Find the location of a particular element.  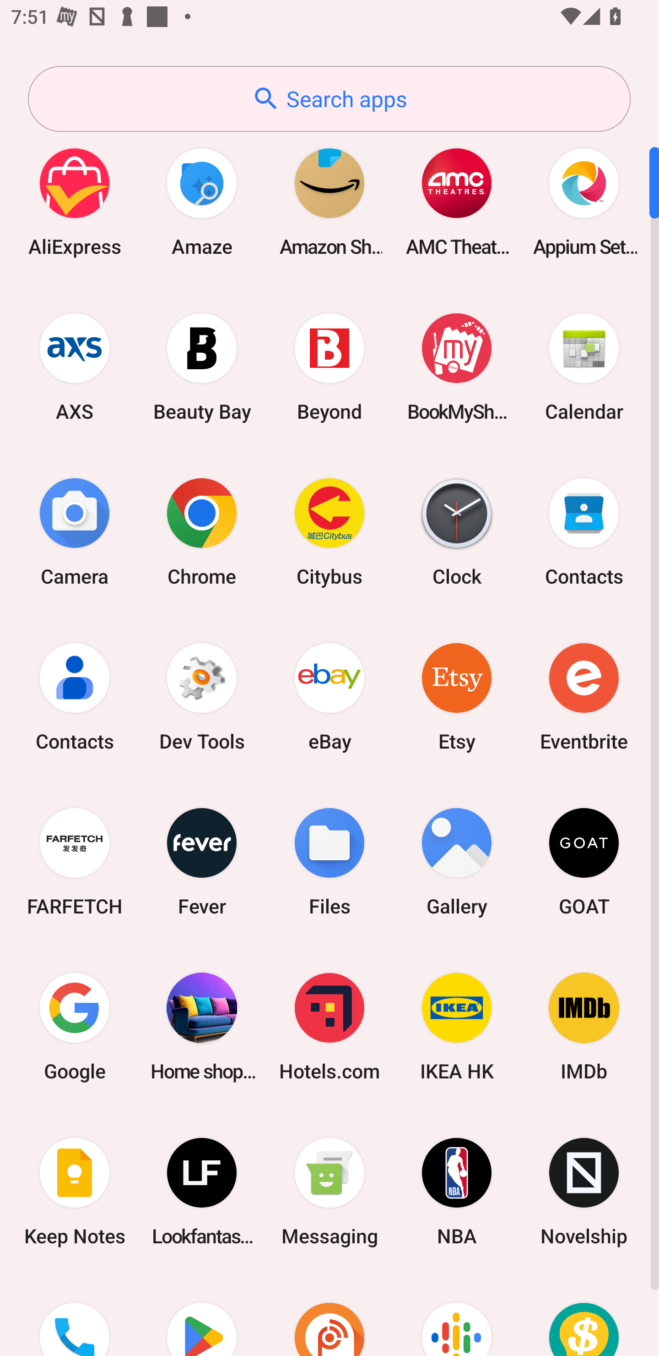

AXS is located at coordinates (75, 366).